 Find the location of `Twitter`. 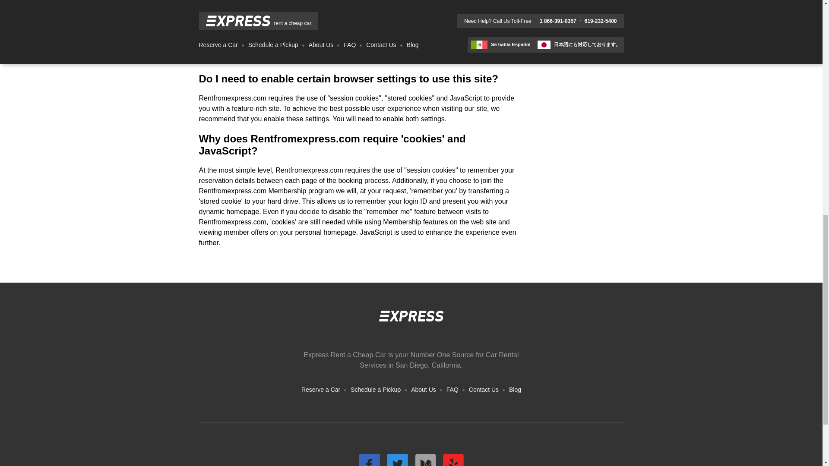

Twitter is located at coordinates (397, 460).